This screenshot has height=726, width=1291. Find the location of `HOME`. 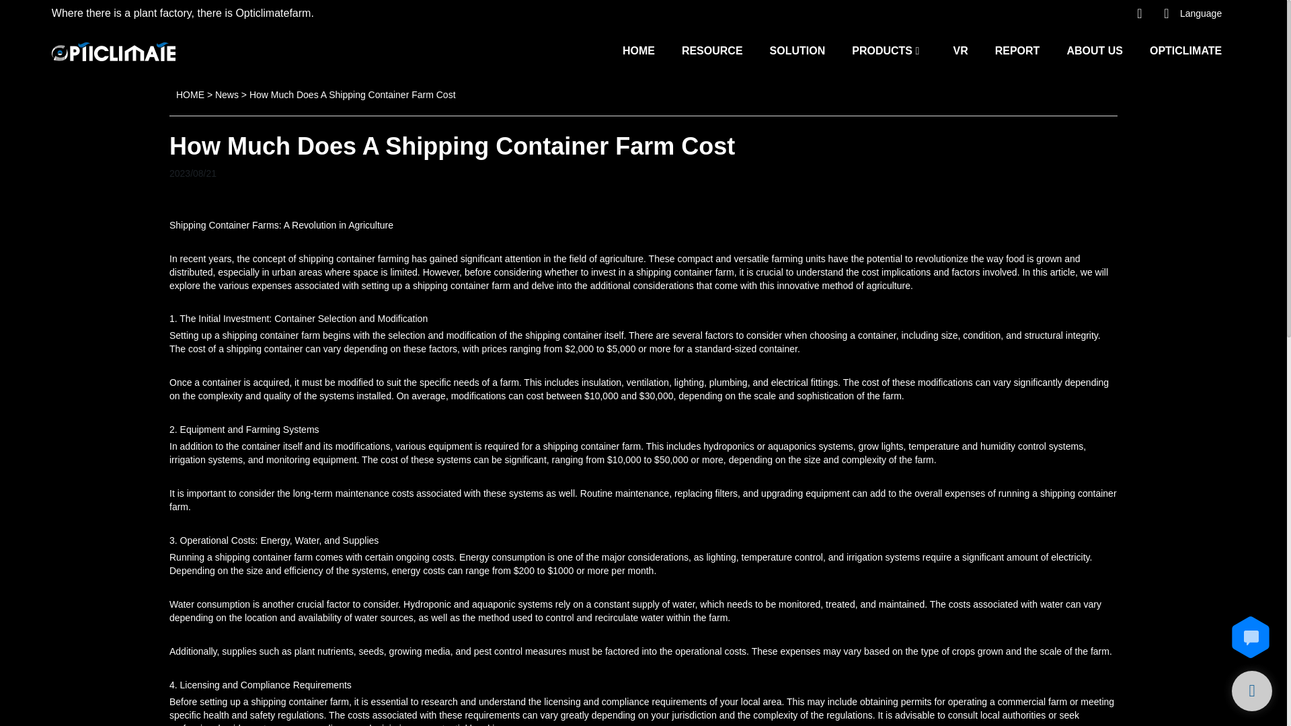

HOME is located at coordinates (638, 50).